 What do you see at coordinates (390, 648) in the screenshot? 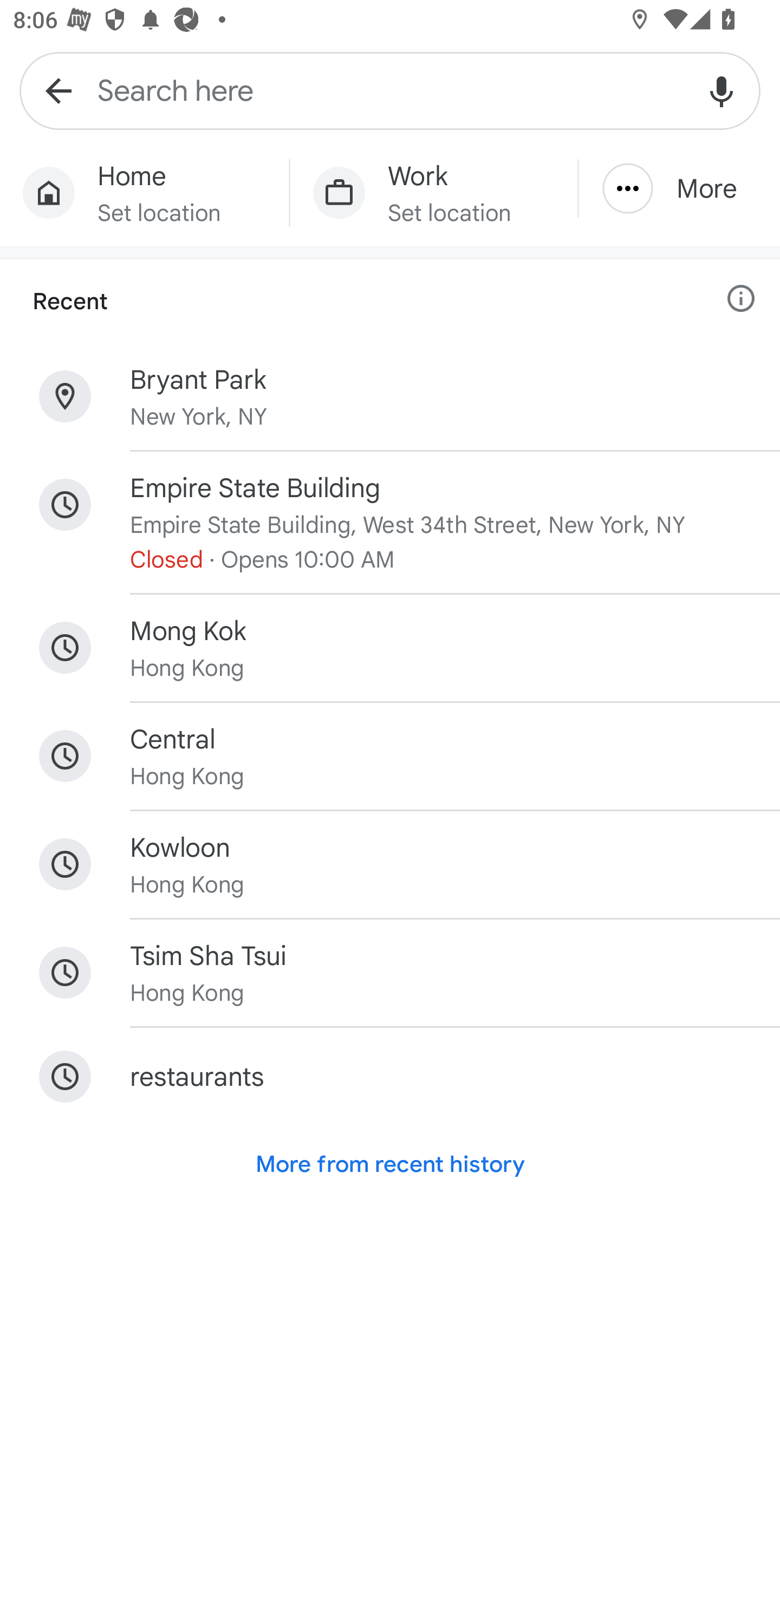
I see `Mong Kok Hong Kong` at bounding box center [390, 648].